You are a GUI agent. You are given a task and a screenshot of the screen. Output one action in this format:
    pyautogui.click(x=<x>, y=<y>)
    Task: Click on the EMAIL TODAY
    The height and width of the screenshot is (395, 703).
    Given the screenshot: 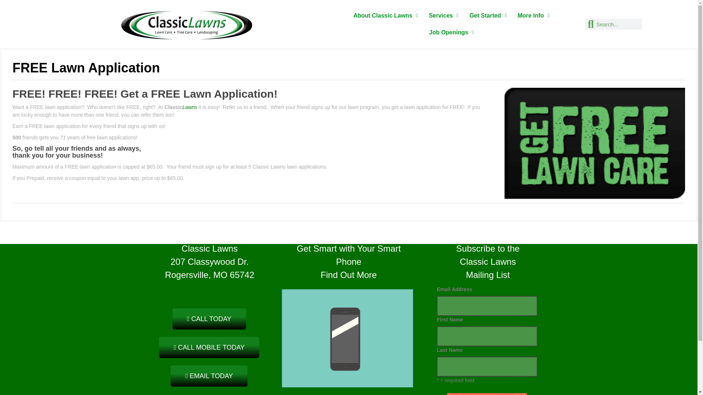 What is the action you would take?
    pyautogui.click(x=209, y=376)
    